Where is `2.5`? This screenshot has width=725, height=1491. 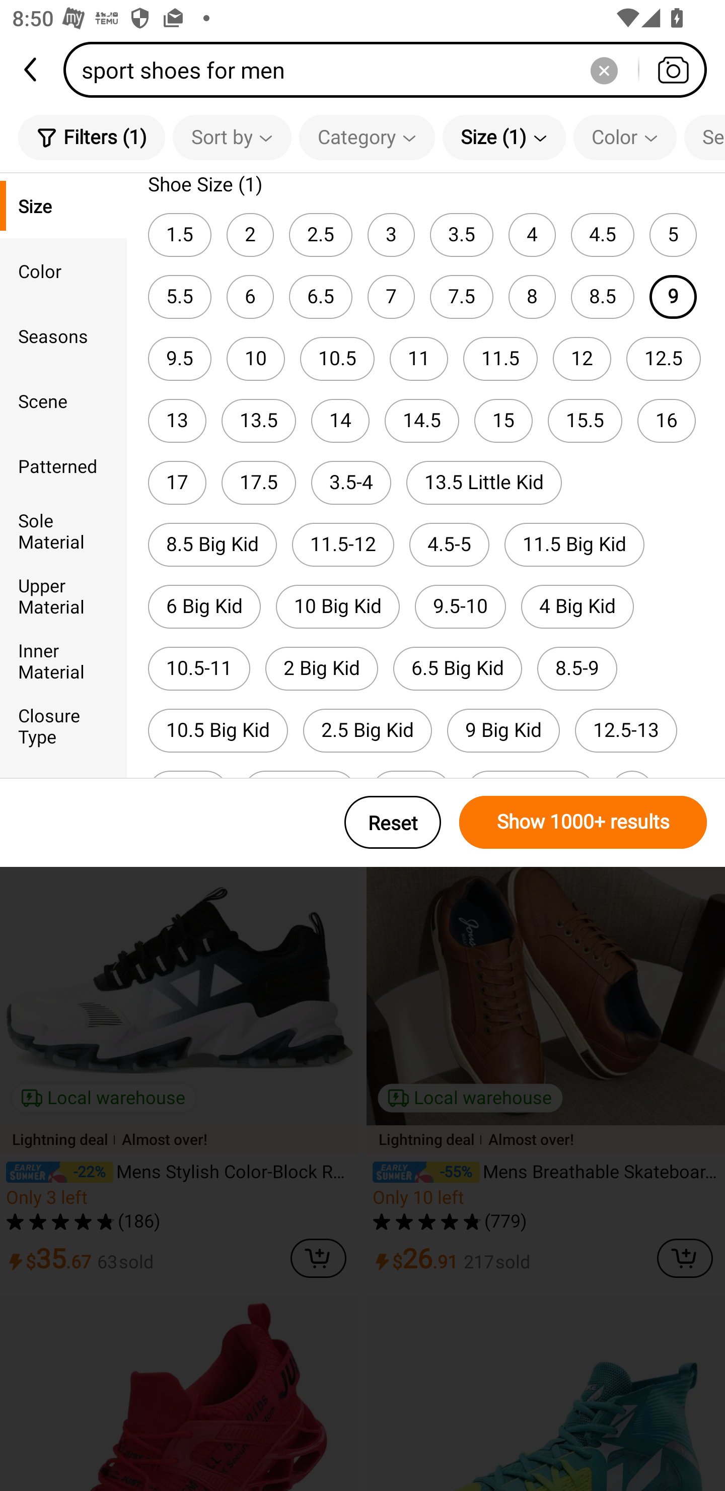 2.5 is located at coordinates (320, 235).